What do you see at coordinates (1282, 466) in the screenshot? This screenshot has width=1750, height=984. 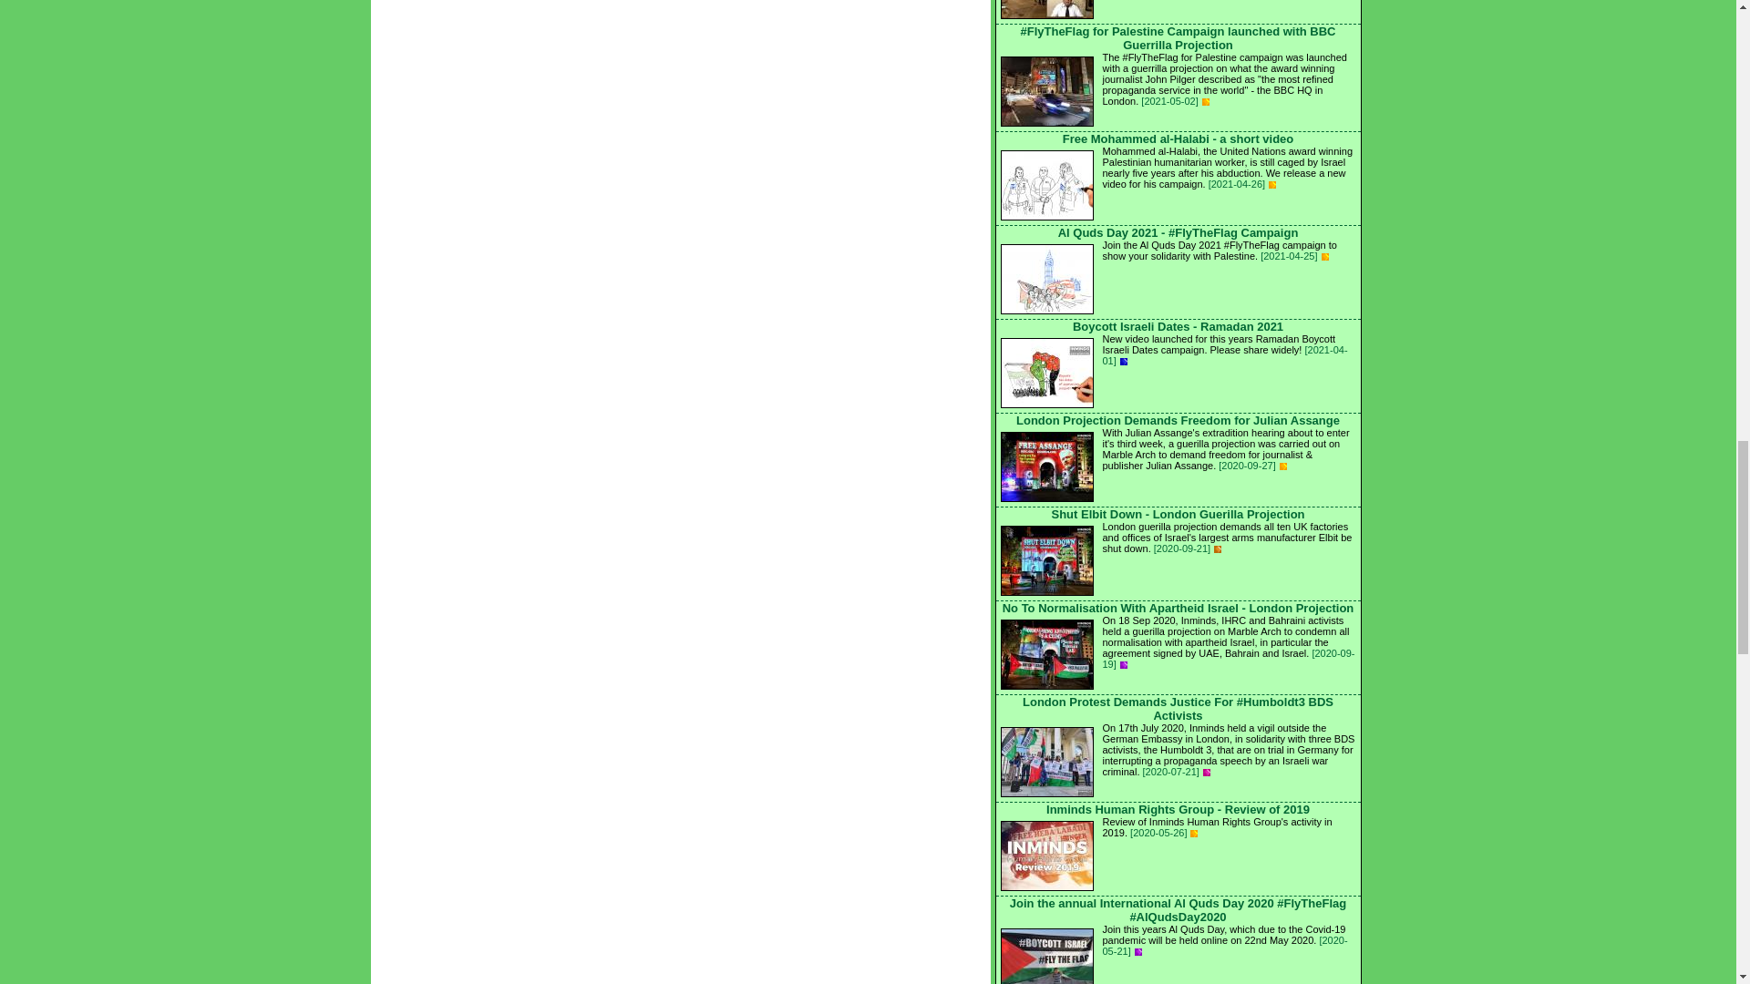 I see `Other` at bounding box center [1282, 466].